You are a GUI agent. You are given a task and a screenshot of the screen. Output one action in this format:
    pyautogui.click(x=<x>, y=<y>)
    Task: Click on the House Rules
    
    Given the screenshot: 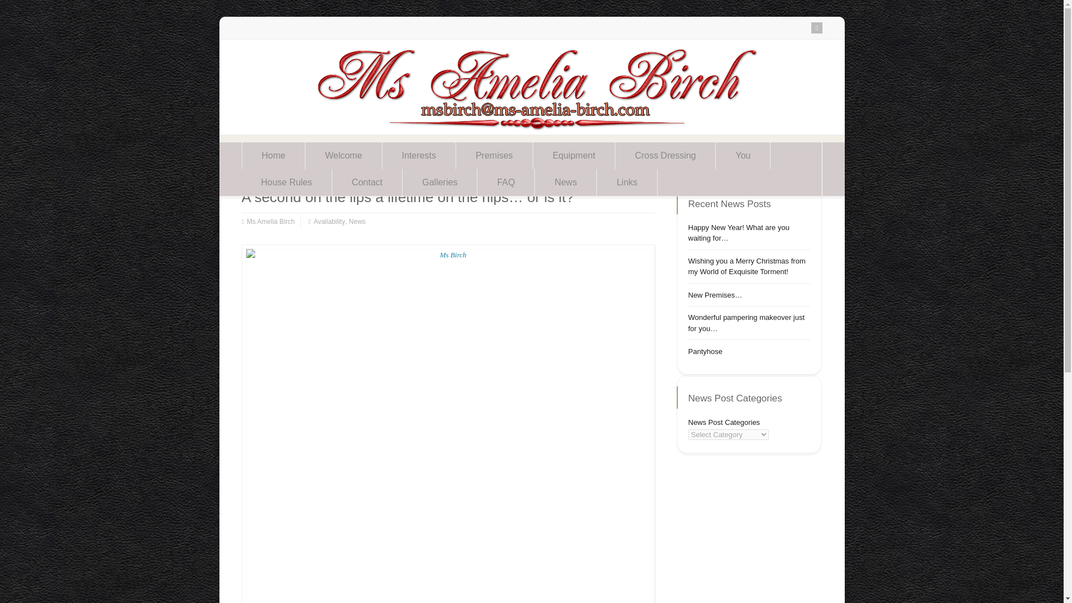 What is the action you would take?
    pyautogui.click(x=286, y=183)
    